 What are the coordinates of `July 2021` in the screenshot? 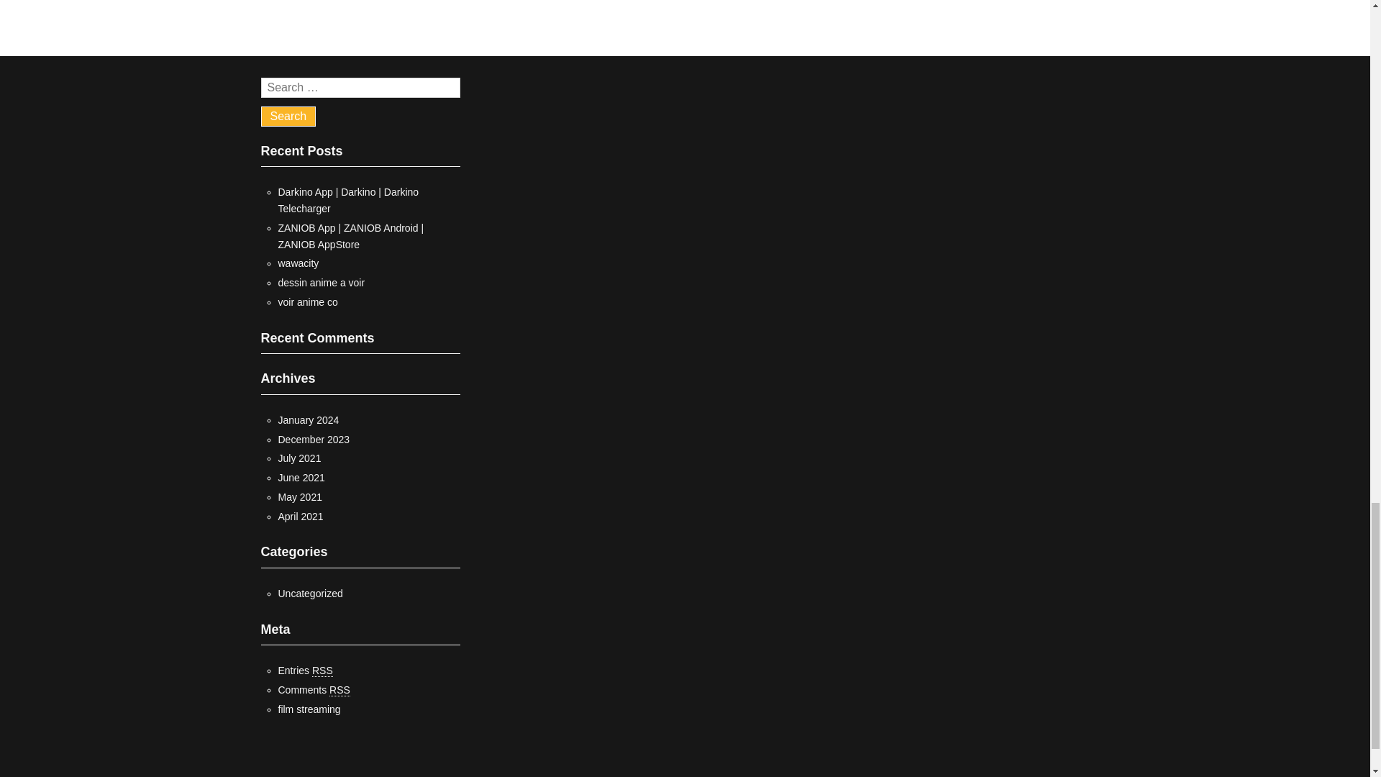 It's located at (298, 458).